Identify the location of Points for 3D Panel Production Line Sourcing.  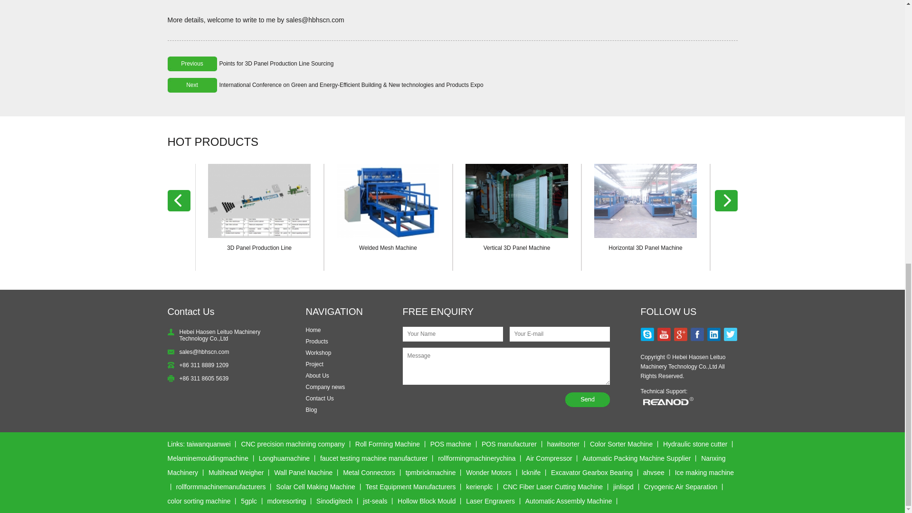
(276, 64).